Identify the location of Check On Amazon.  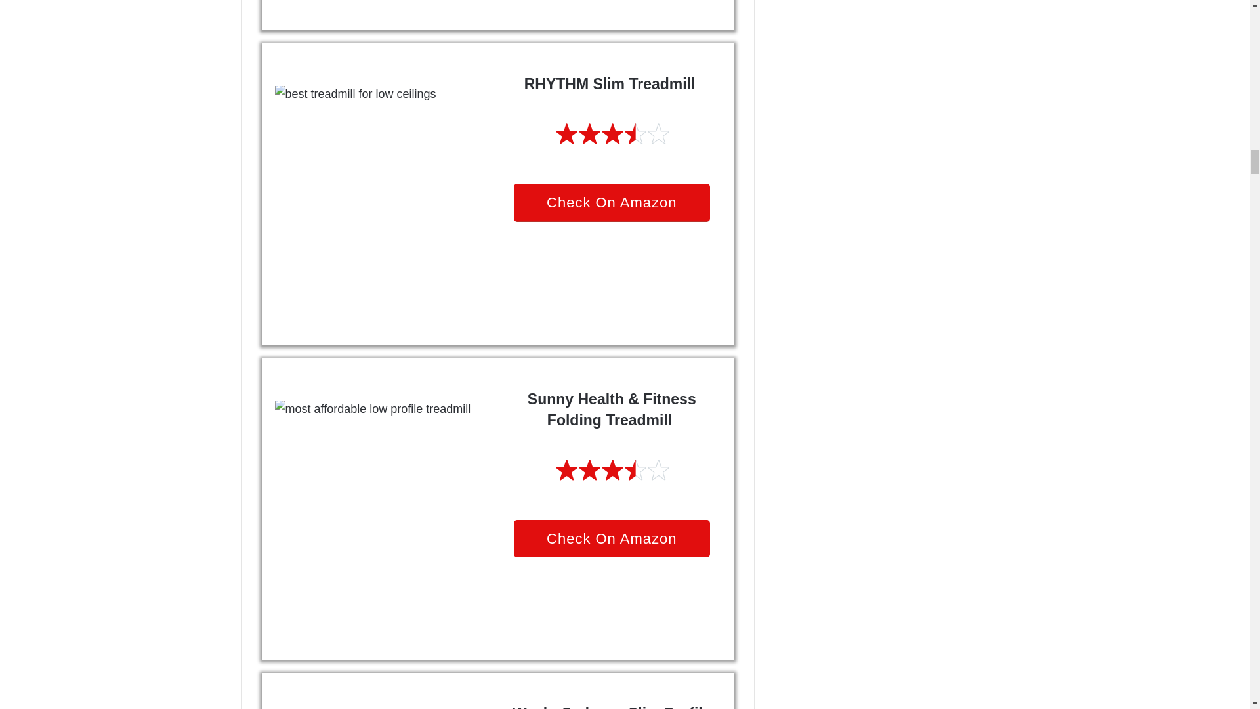
(612, 538).